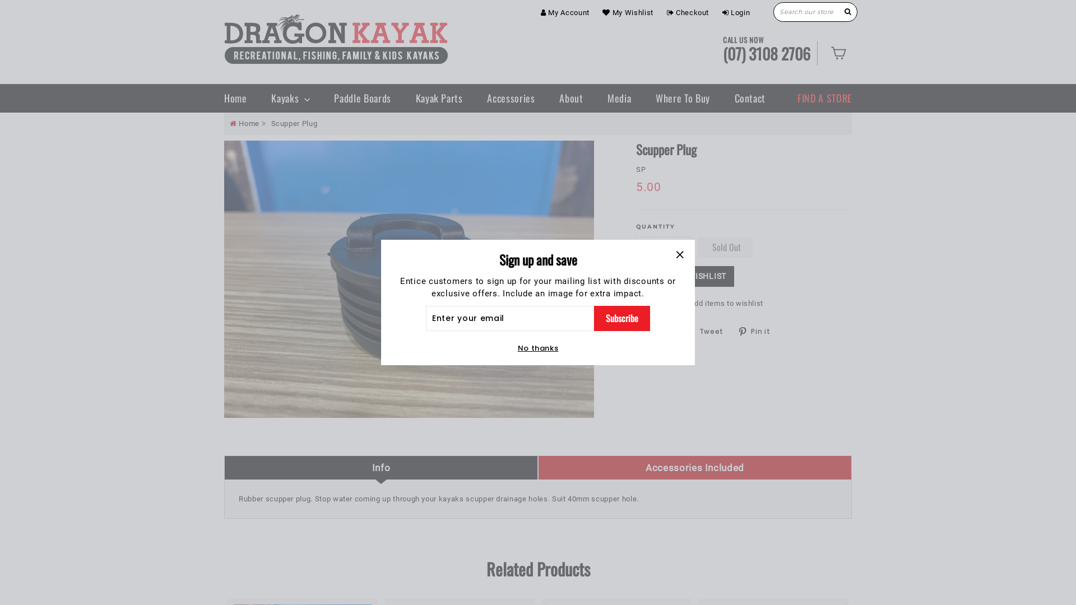 This screenshot has width=1076, height=605. I want to click on No thanks, so click(538, 348).